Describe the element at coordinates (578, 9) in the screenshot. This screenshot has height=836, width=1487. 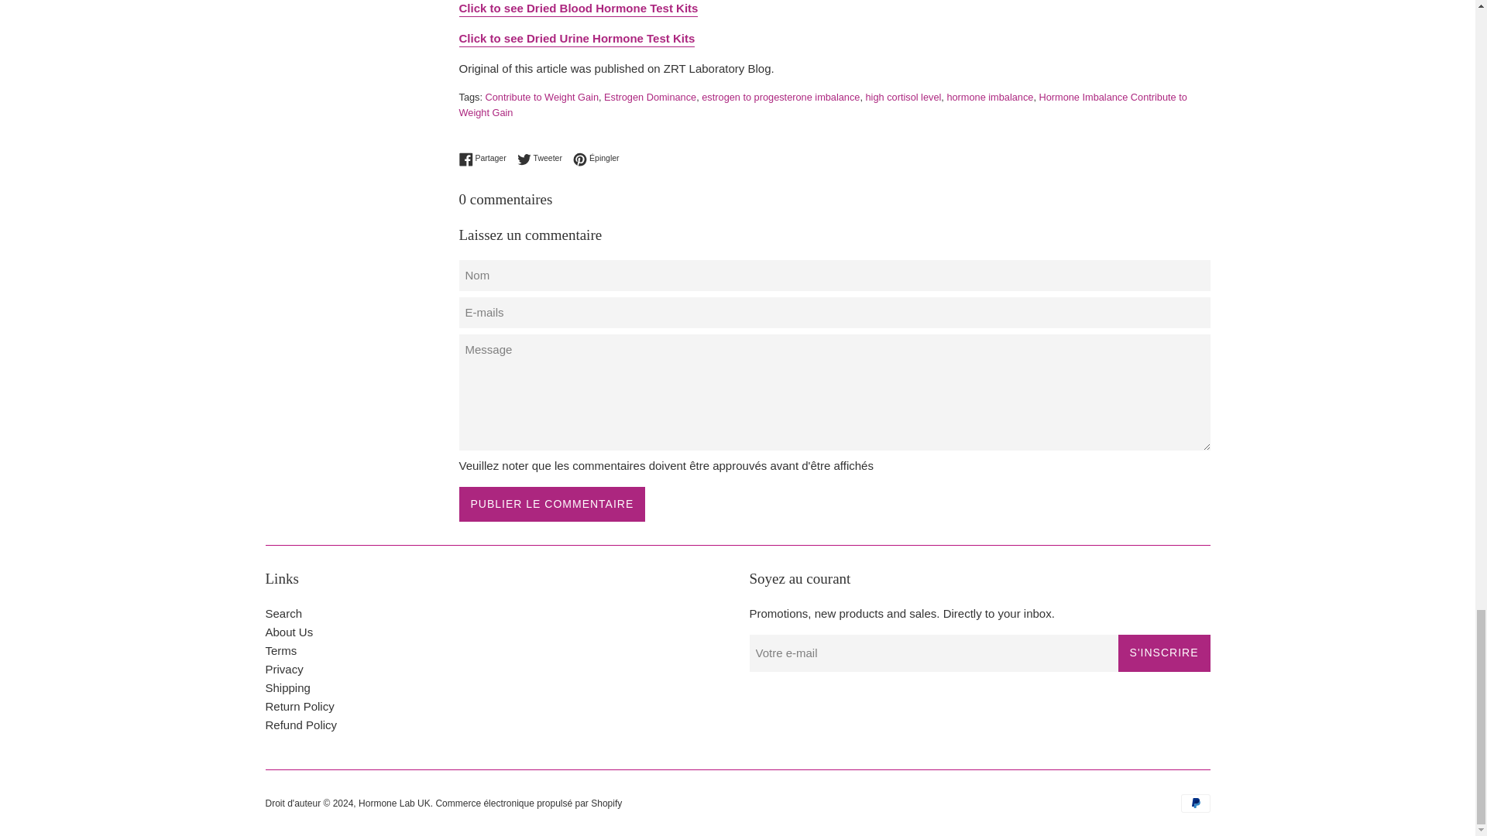
I see `Click to see Dried Blood Hormone Test Kits` at that location.